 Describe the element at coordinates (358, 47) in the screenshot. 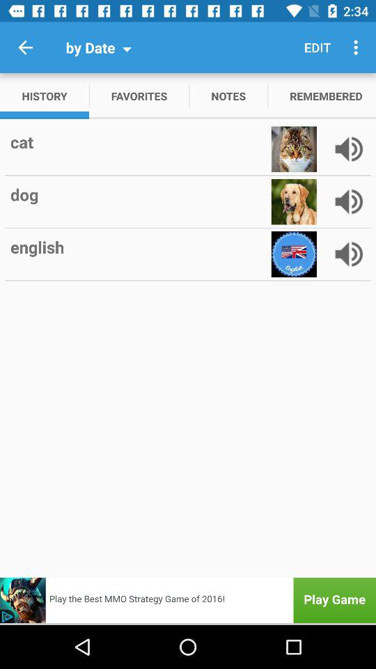

I see `turn on icon to the right of edit item` at that location.